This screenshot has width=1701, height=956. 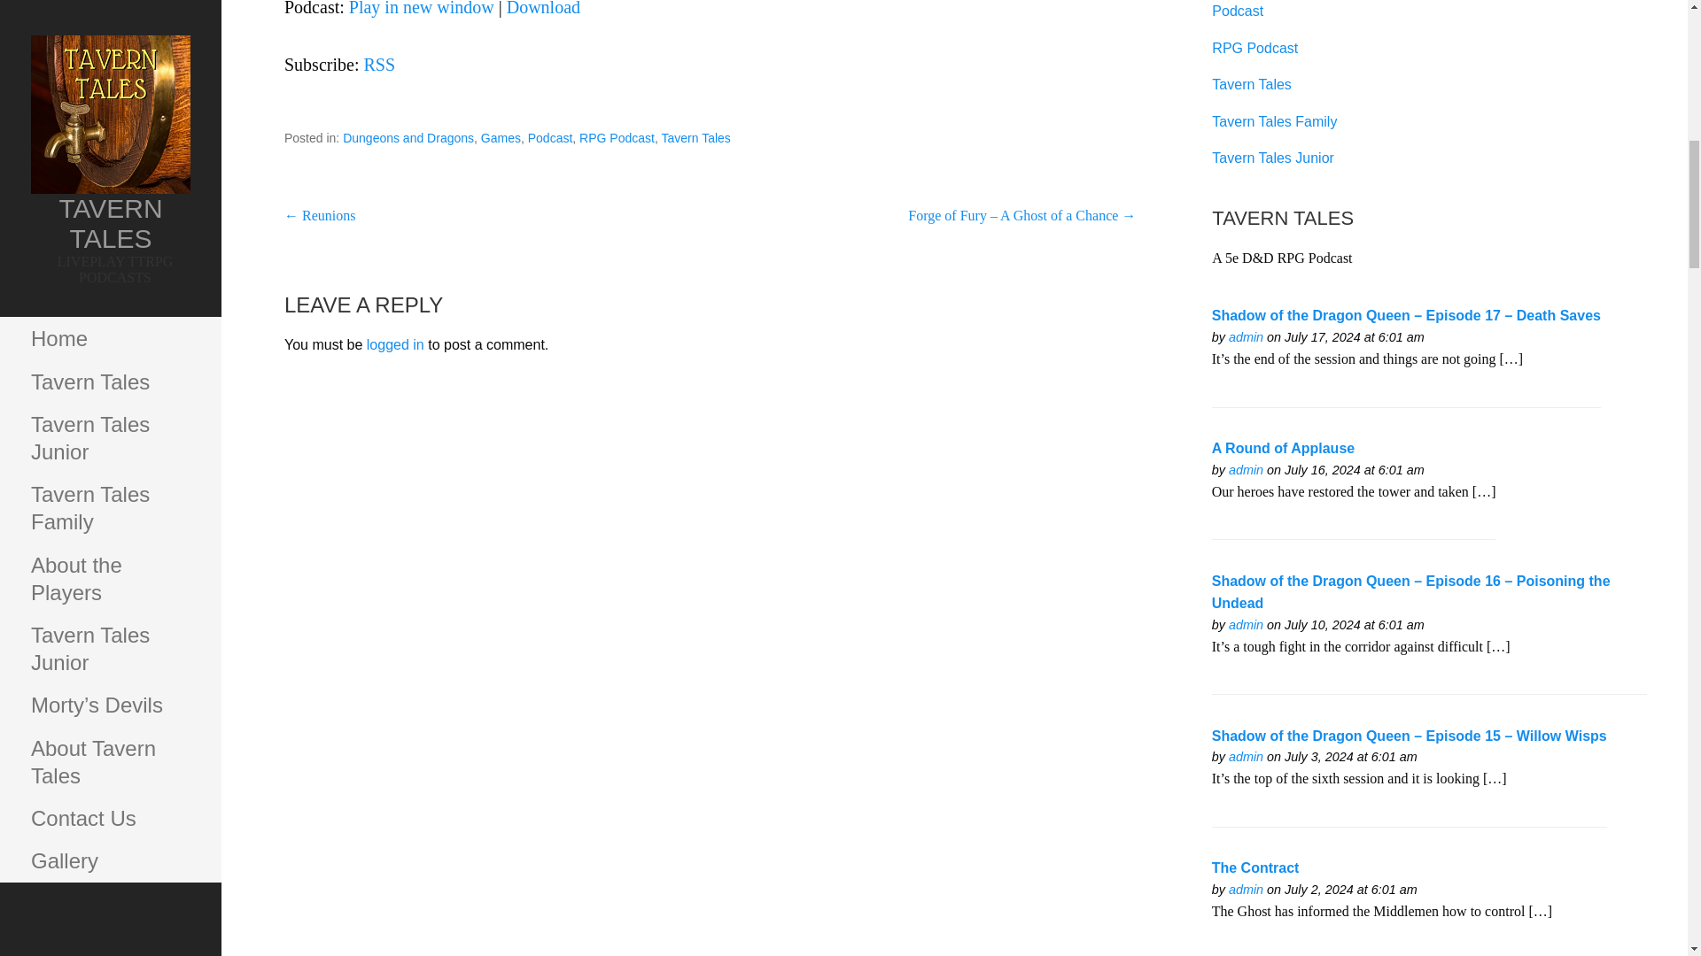 I want to click on Subscribe via RSS, so click(x=379, y=64).